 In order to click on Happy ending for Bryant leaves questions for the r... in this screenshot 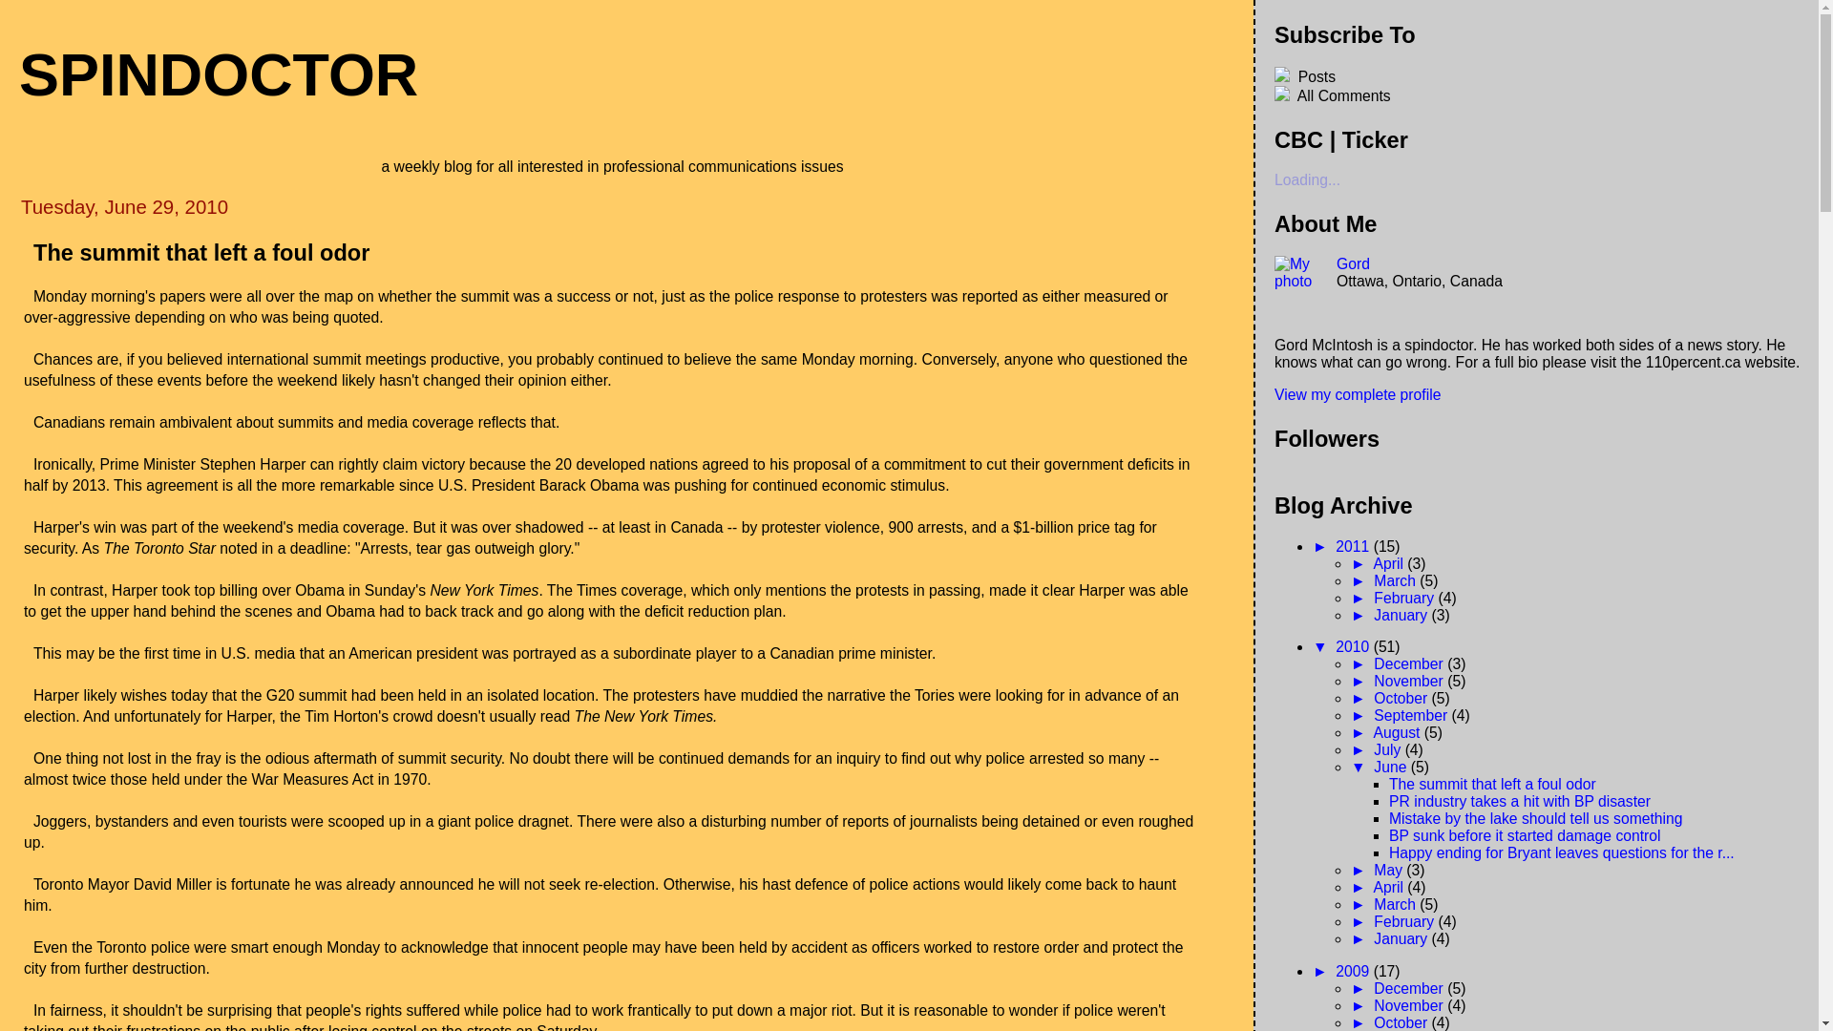, I will do `click(1562, 853)`.